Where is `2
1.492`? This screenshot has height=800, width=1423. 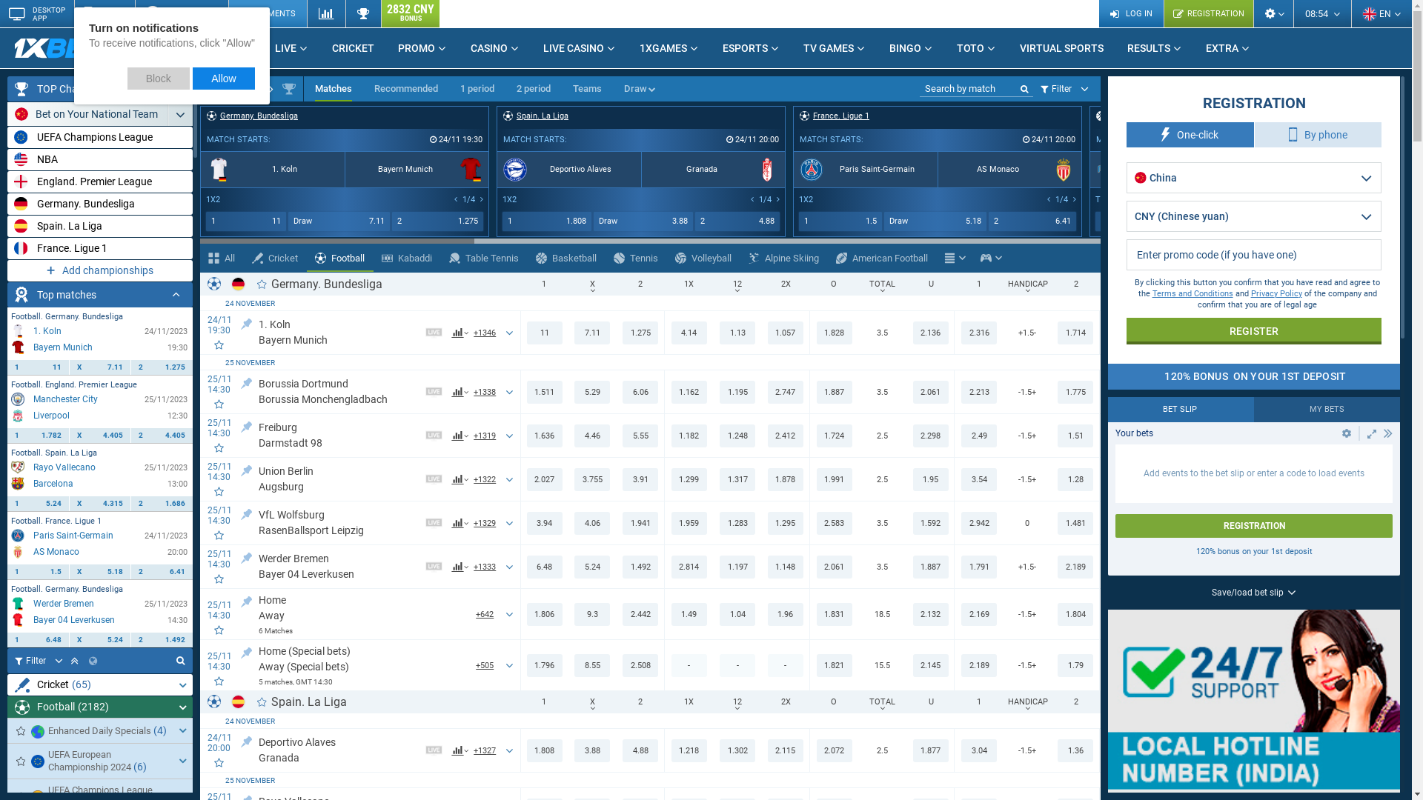 2
1.492 is located at coordinates (162, 640).